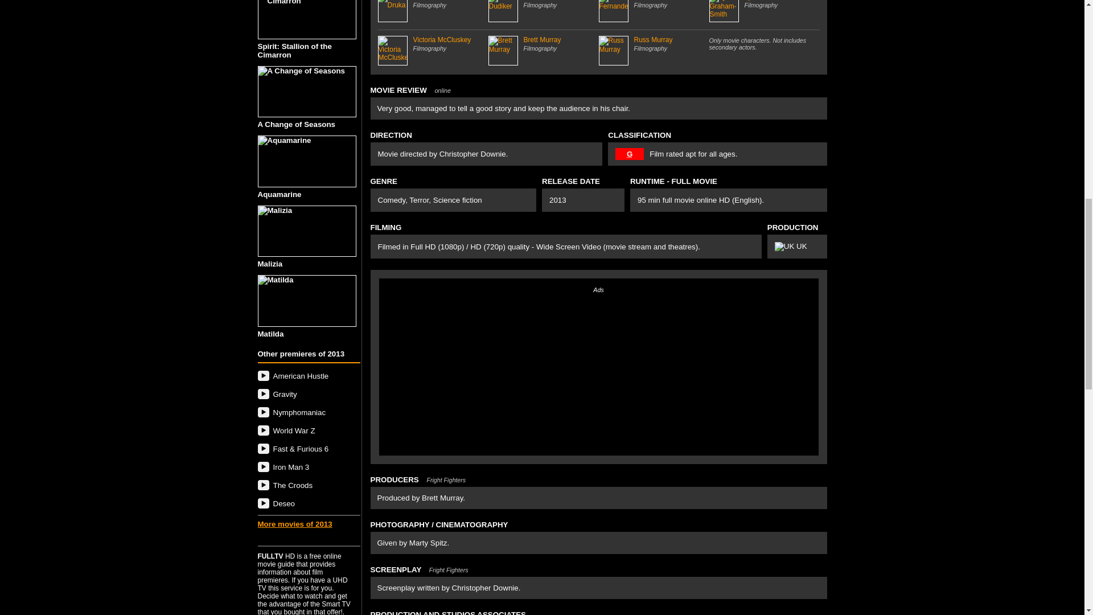 The height and width of the screenshot is (615, 1093). I want to click on Spirit: Stallion of the Cimarron, movie, so click(306, 19).